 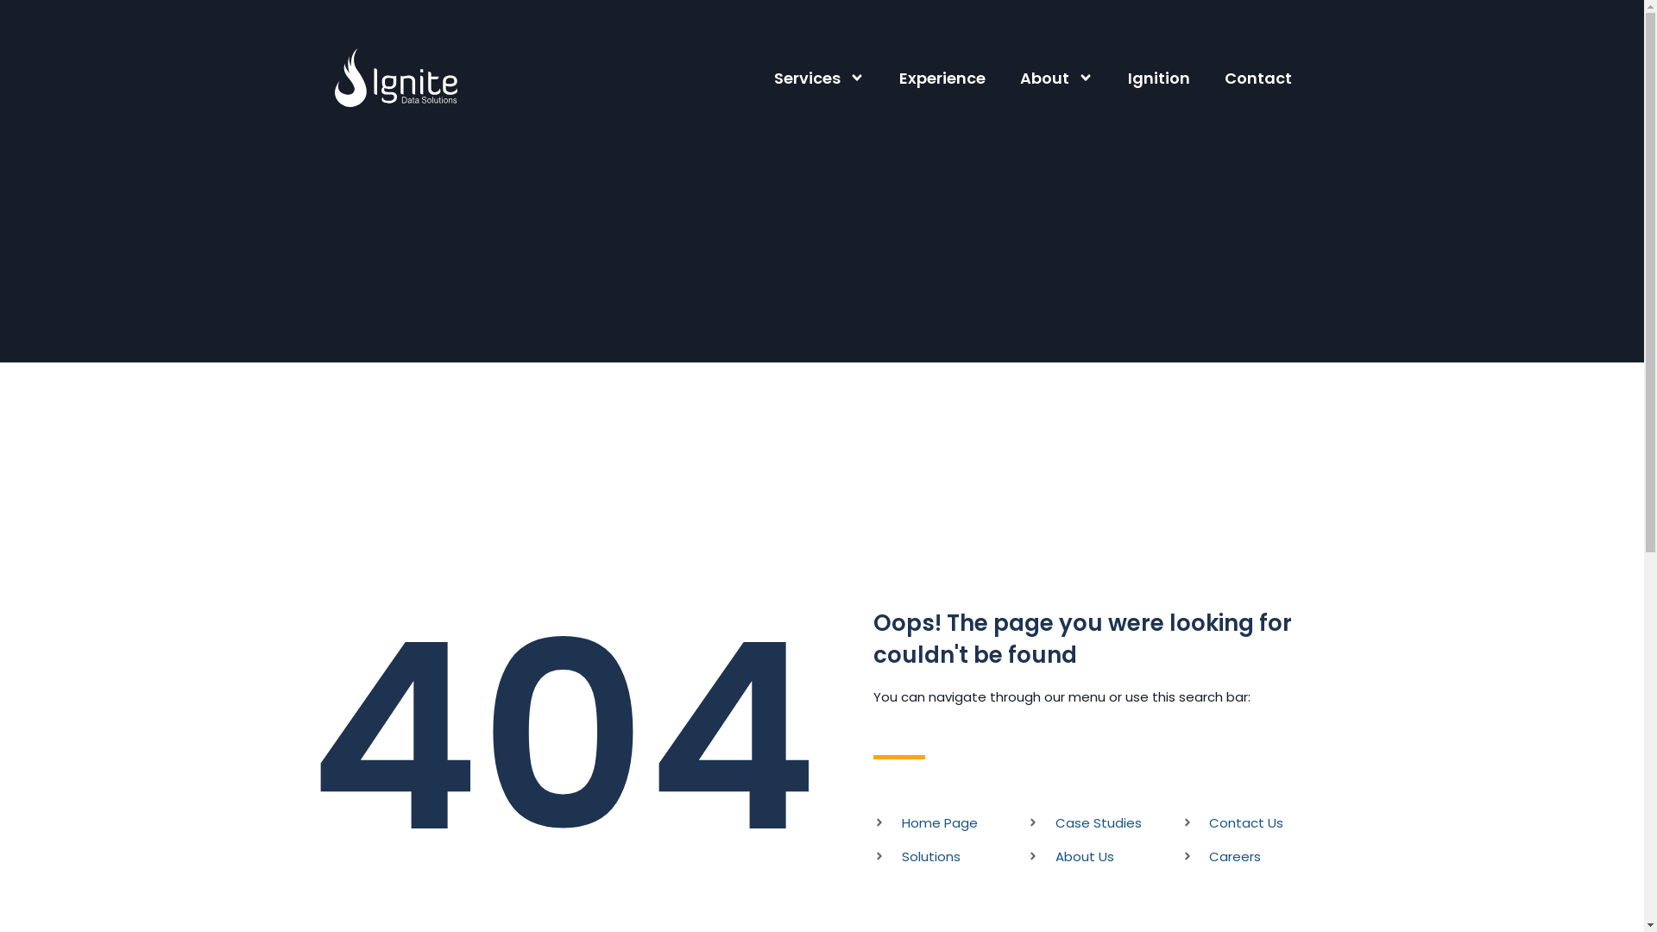 I want to click on Ignition, so click(x=1159, y=78).